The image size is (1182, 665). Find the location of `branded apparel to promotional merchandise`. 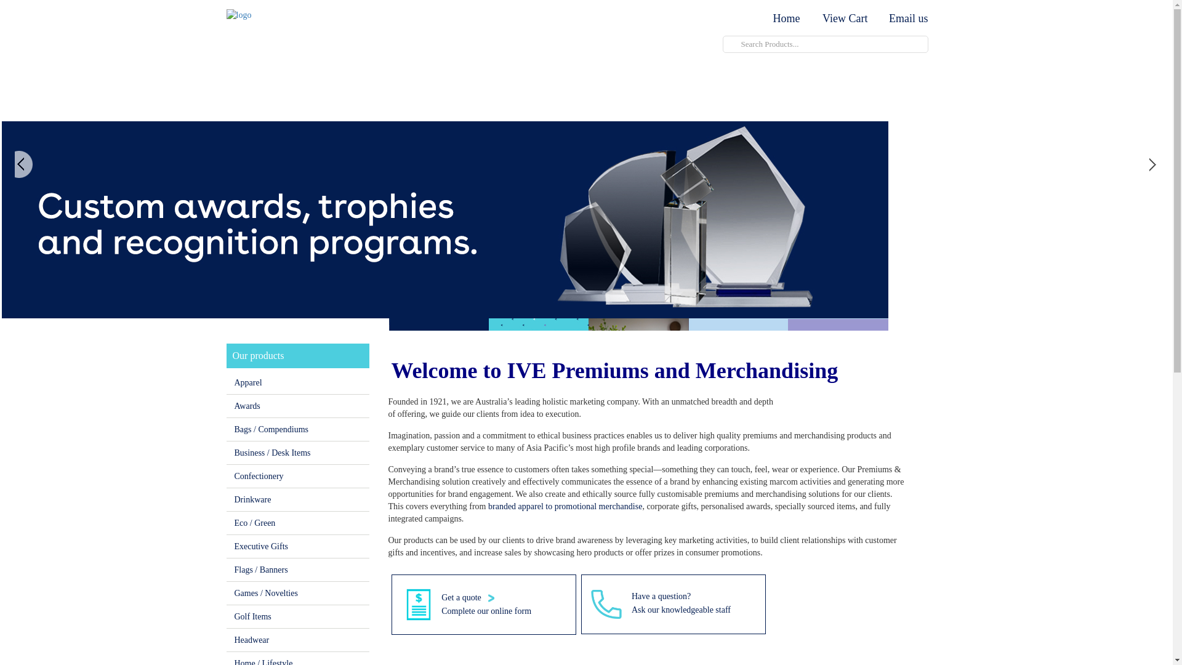

branded apparel to promotional merchandise is located at coordinates (565, 506).